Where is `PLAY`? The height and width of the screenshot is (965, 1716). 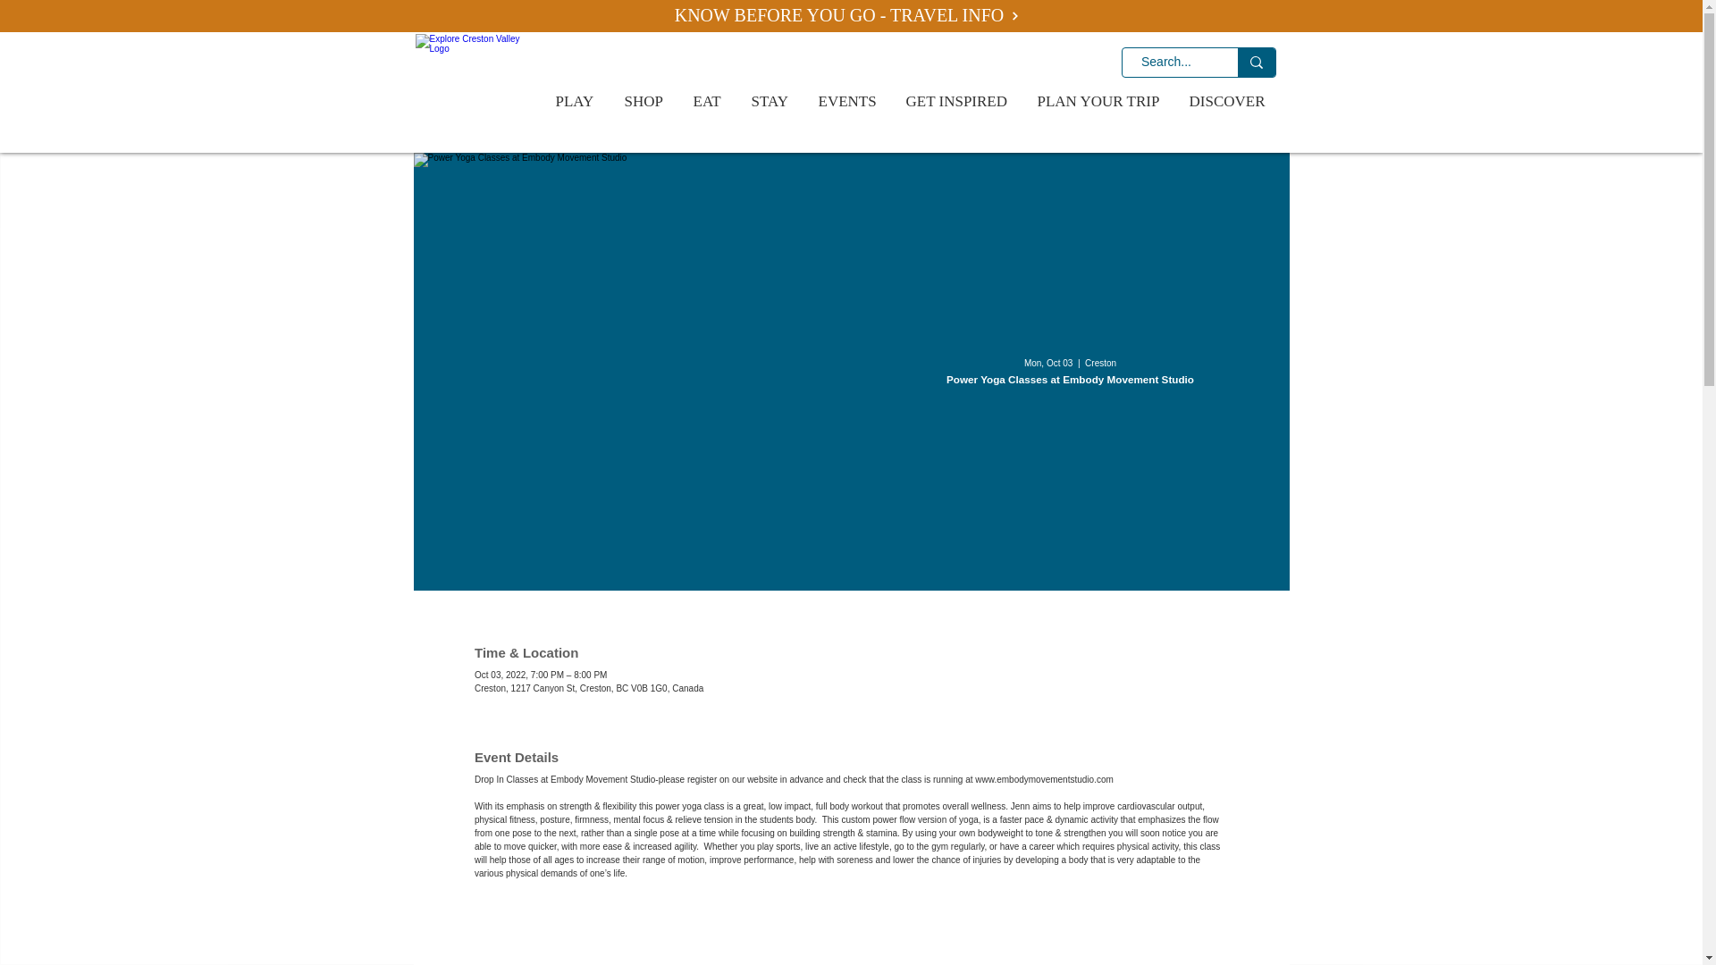
PLAY is located at coordinates (576, 102).